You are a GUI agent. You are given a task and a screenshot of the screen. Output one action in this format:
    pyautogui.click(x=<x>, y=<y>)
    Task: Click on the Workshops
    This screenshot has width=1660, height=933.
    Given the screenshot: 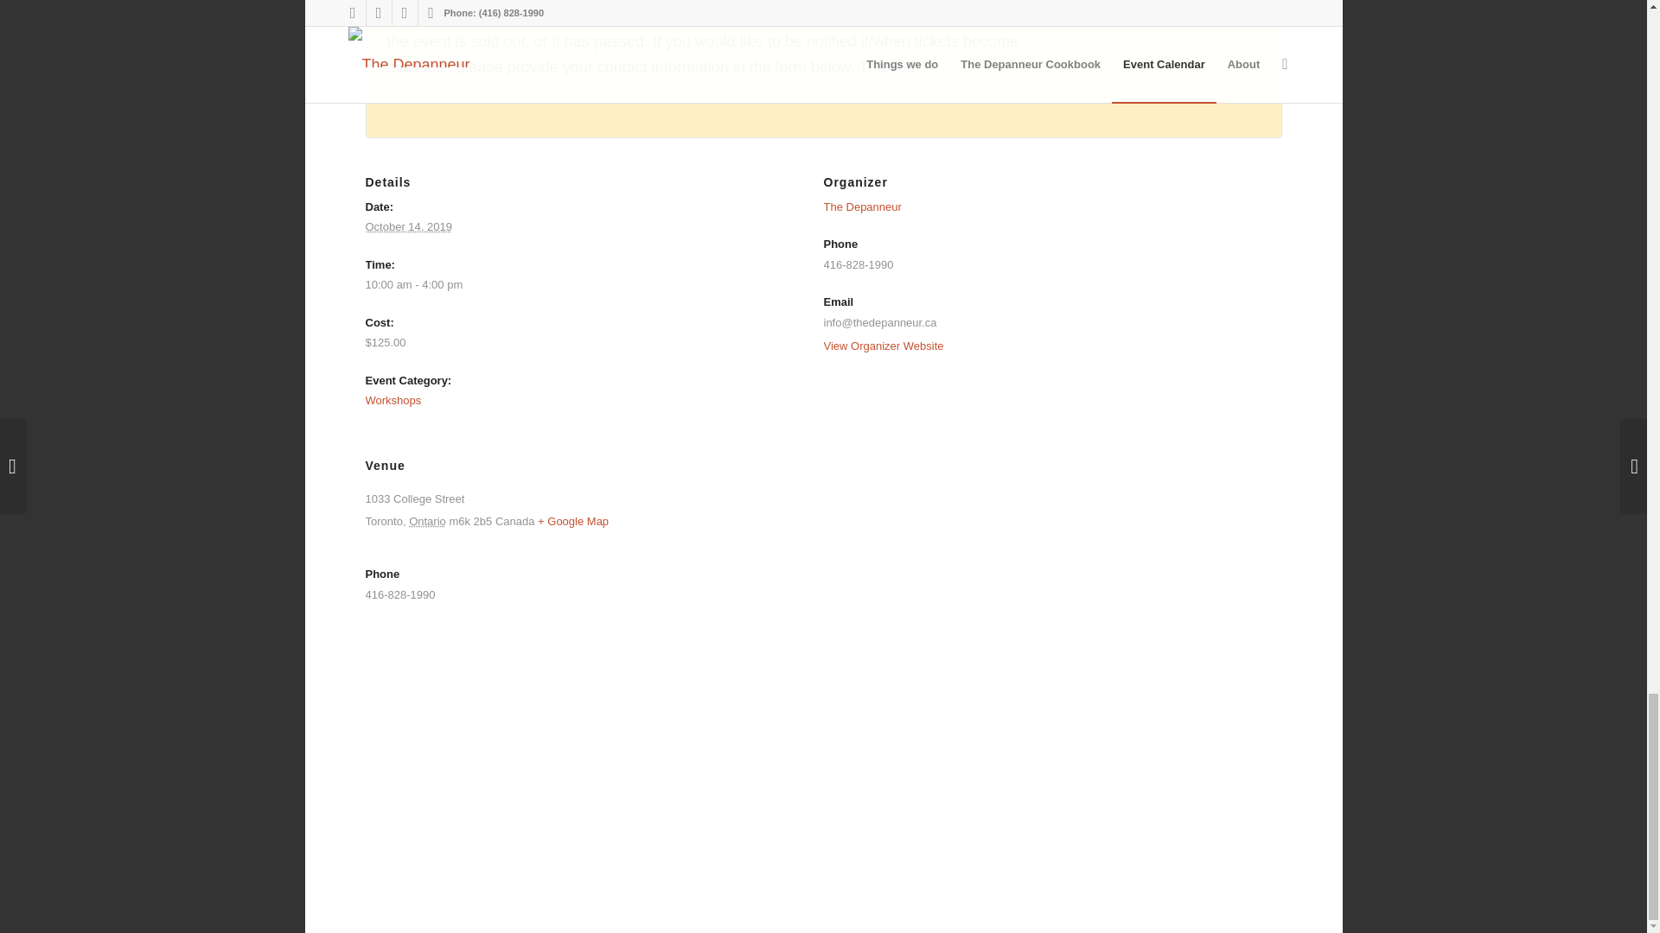 What is the action you would take?
    pyautogui.click(x=393, y=399)
    